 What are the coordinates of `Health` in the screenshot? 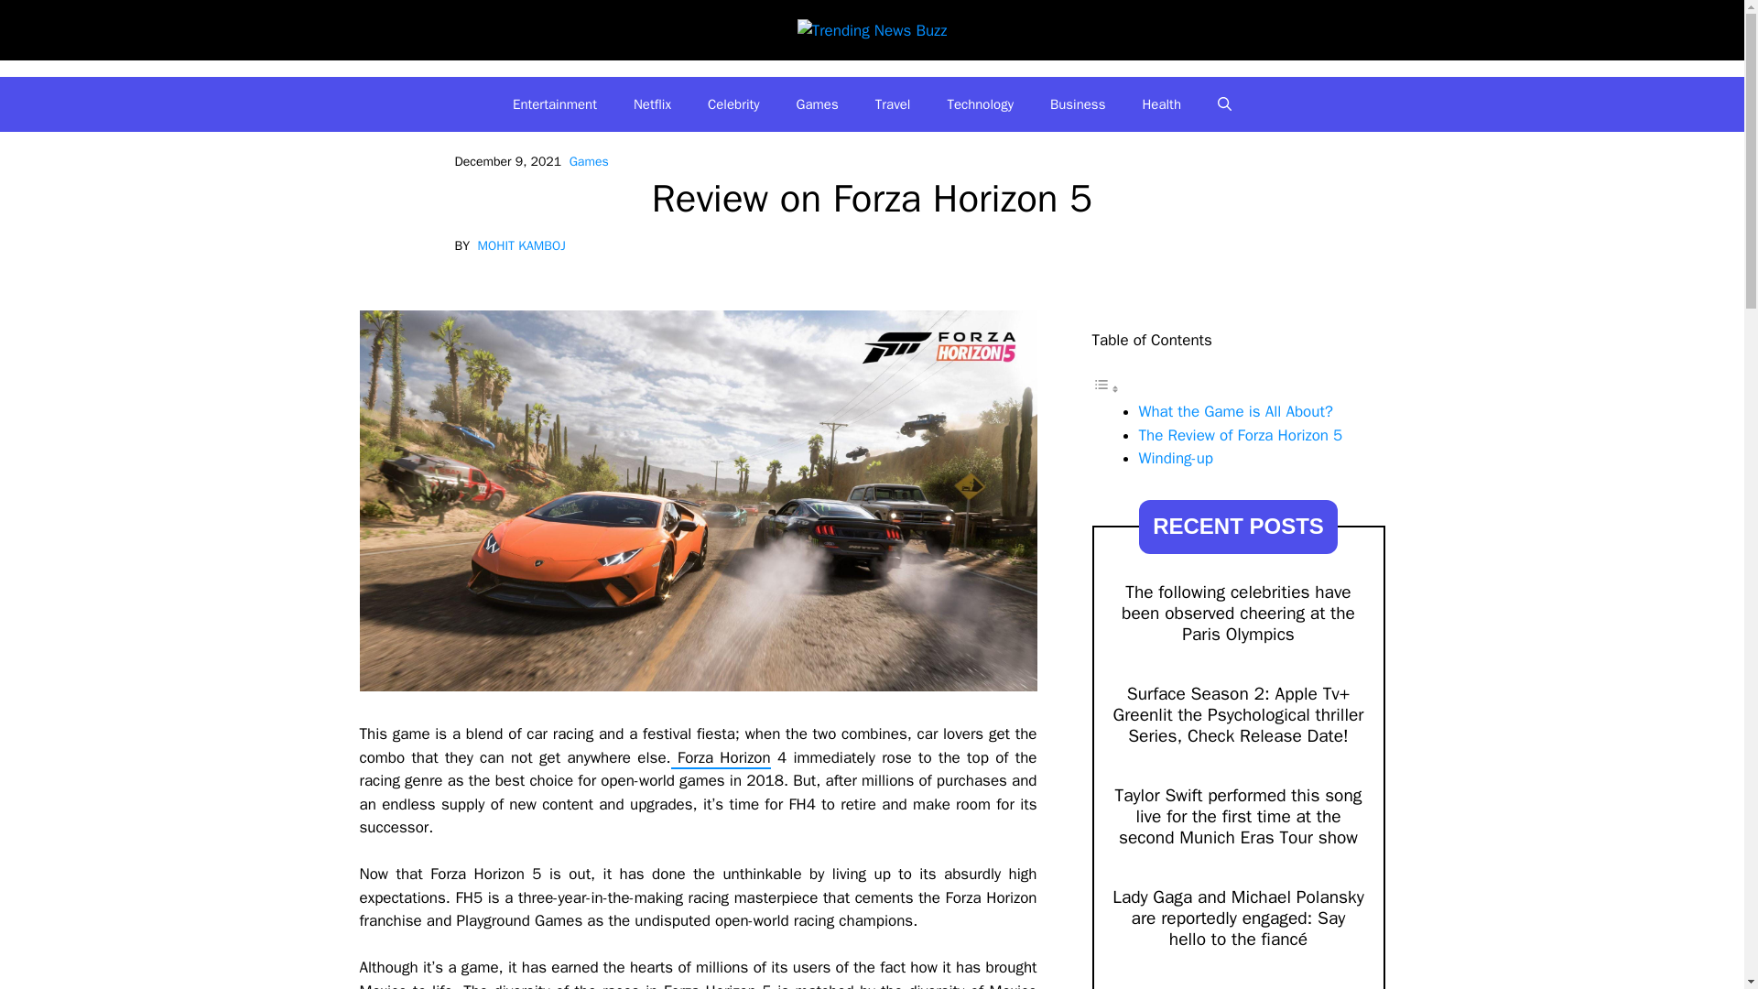 It's located at (1161, 104).